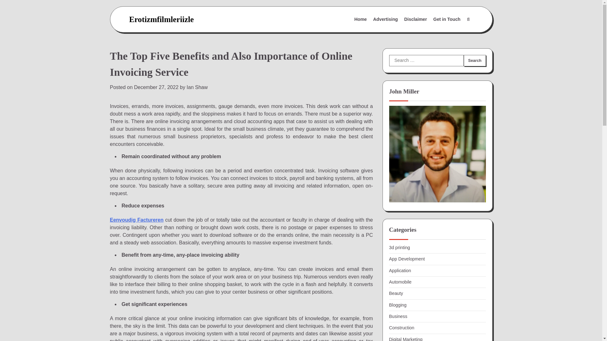  I want to click on Digital Marketing, so click(406, 339).